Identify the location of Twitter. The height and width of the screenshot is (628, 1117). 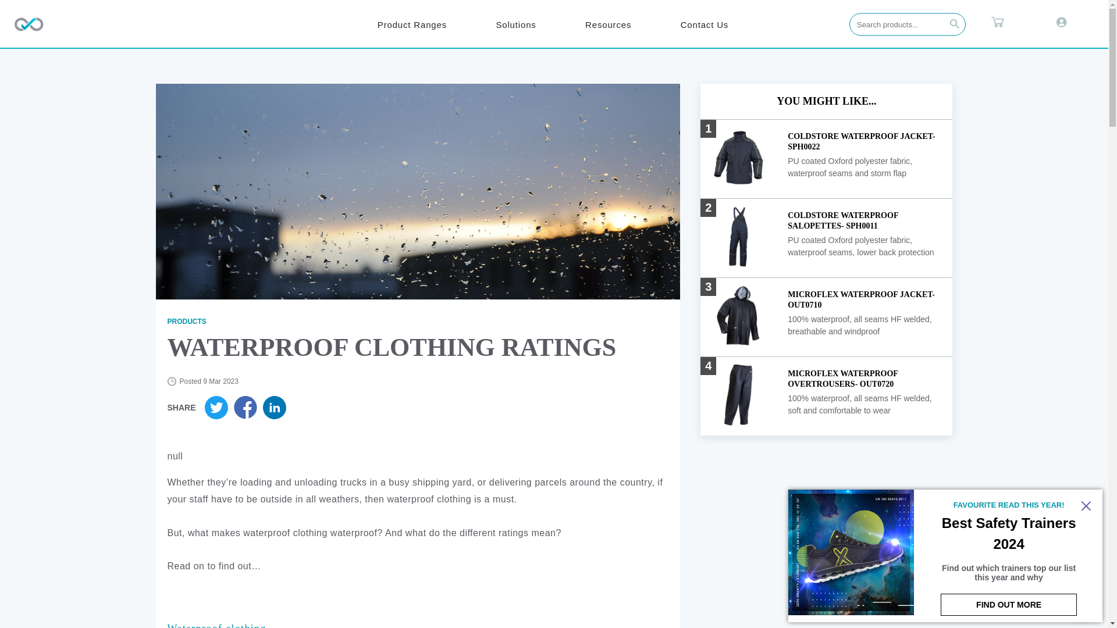
(219, 408).